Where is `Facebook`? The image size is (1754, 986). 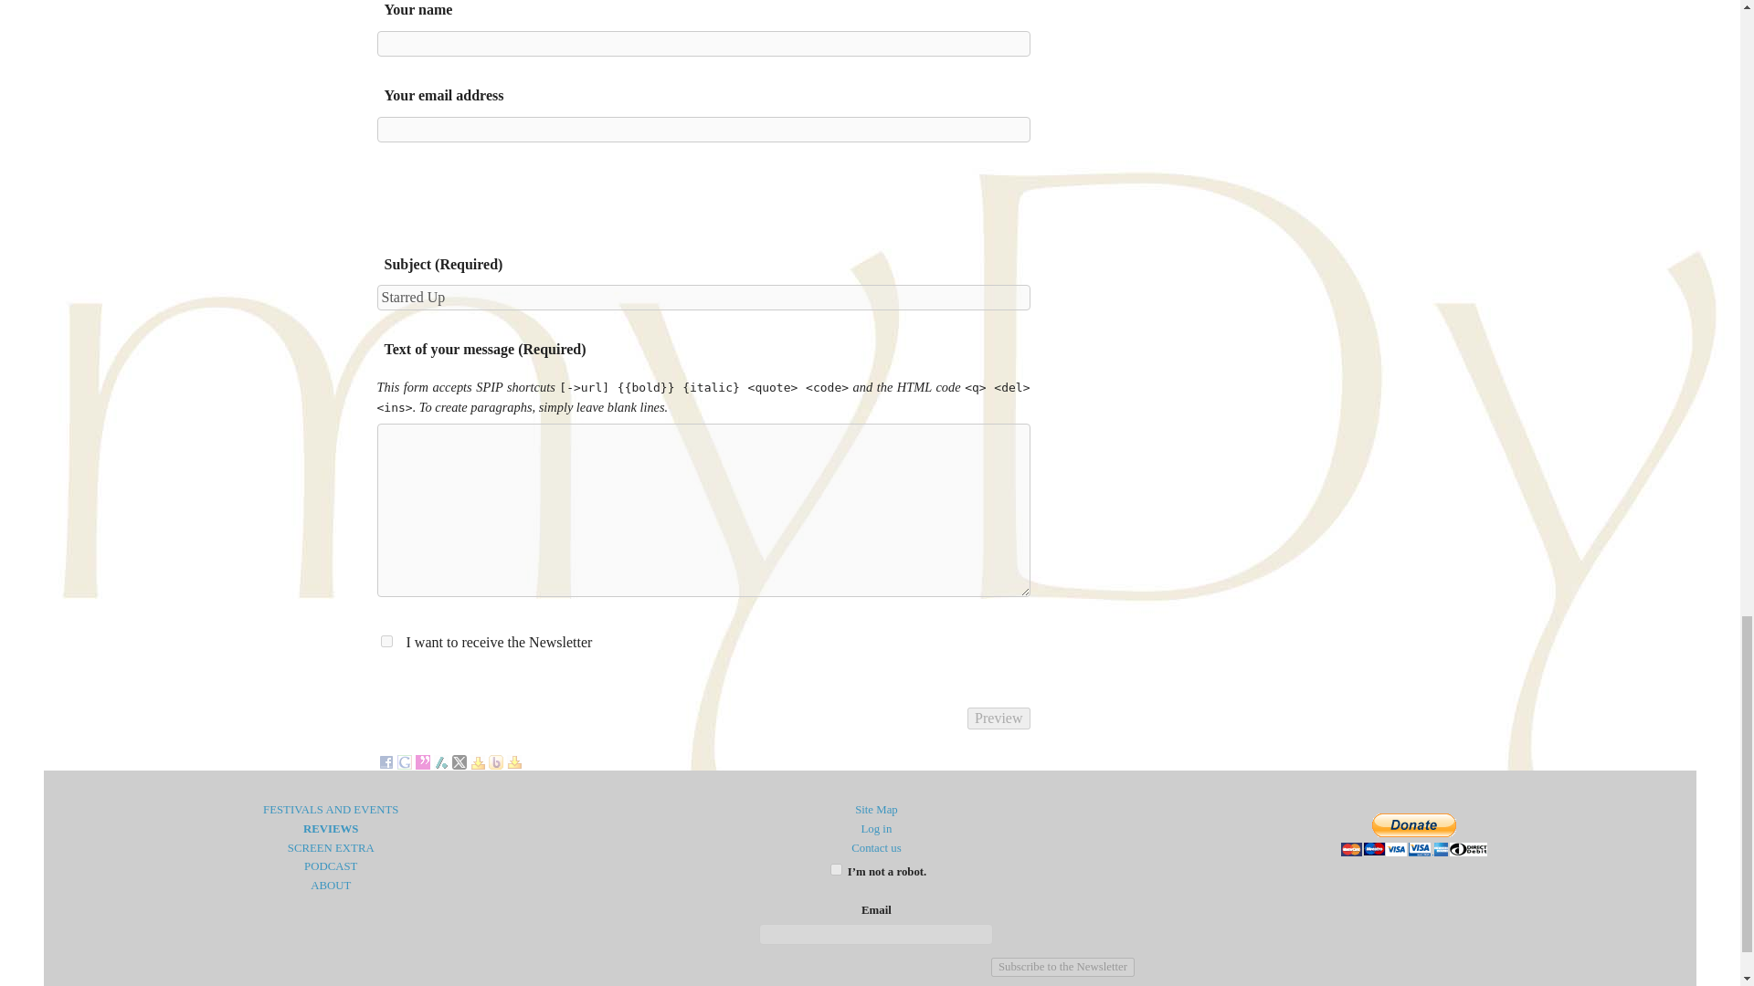 Facebook is located at coordinates (386, 760).